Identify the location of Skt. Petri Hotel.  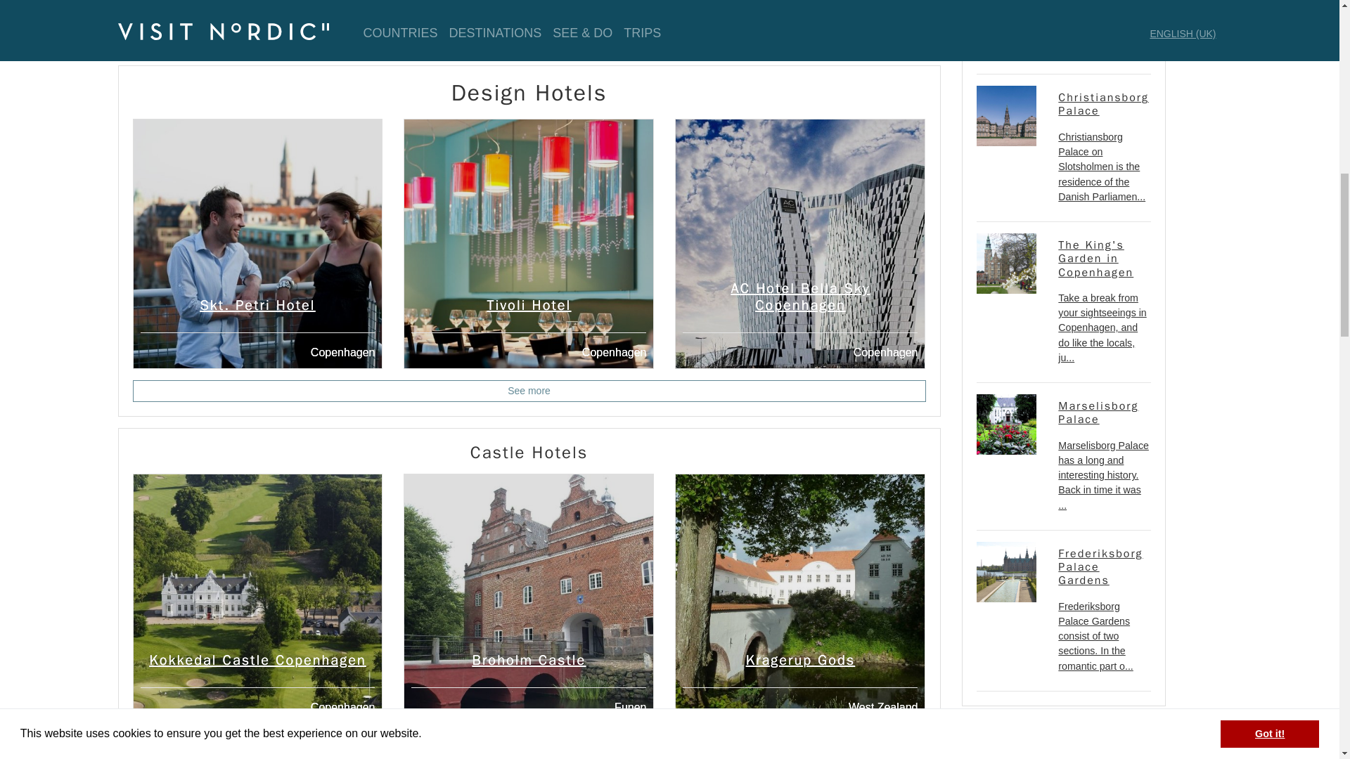
(257, 305).